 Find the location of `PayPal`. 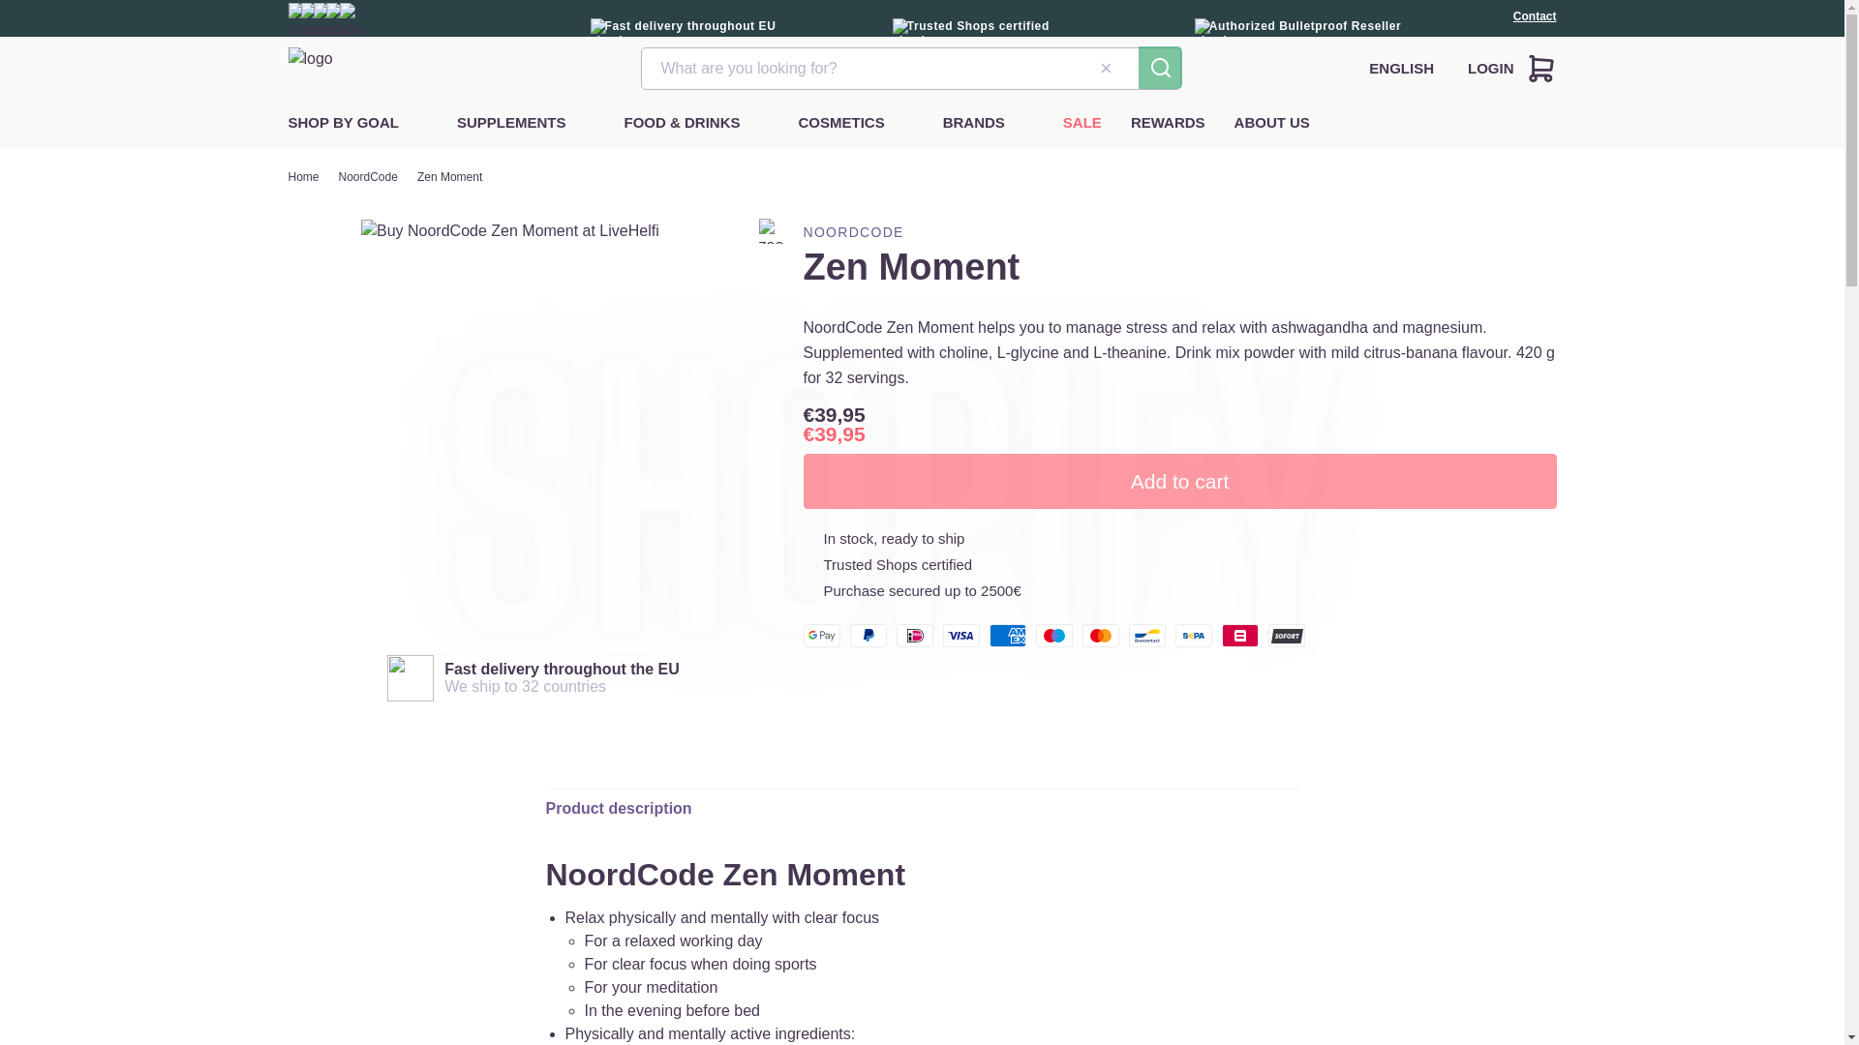

PayPal is located at coordinates (868, 635).